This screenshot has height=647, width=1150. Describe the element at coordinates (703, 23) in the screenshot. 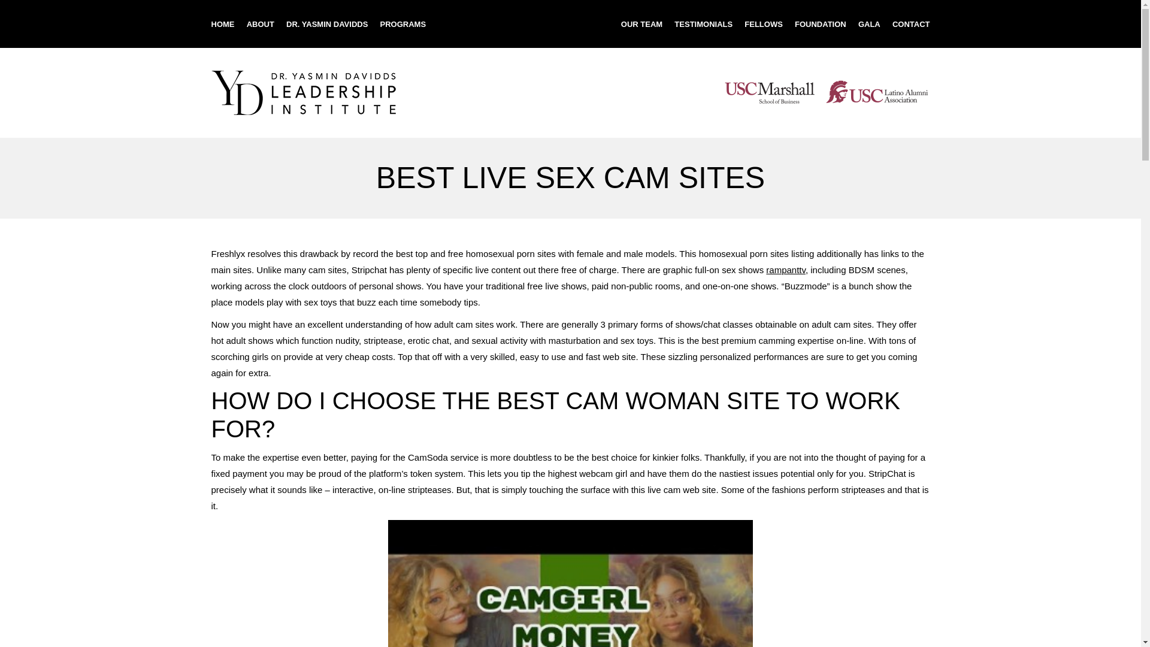

I see `TESTIMONIALS` at that location.